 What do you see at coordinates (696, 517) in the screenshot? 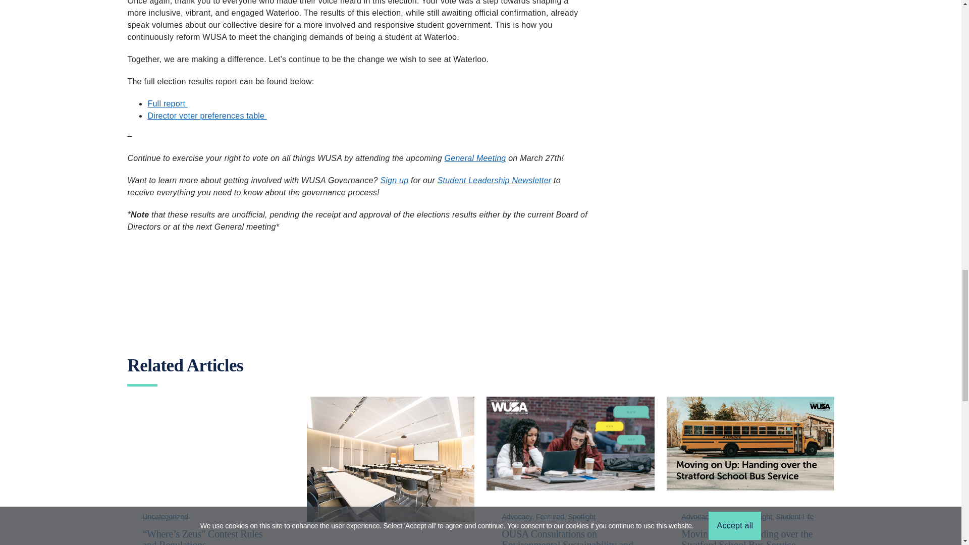
I see `Advocacy` at bounding box center [696, 517].